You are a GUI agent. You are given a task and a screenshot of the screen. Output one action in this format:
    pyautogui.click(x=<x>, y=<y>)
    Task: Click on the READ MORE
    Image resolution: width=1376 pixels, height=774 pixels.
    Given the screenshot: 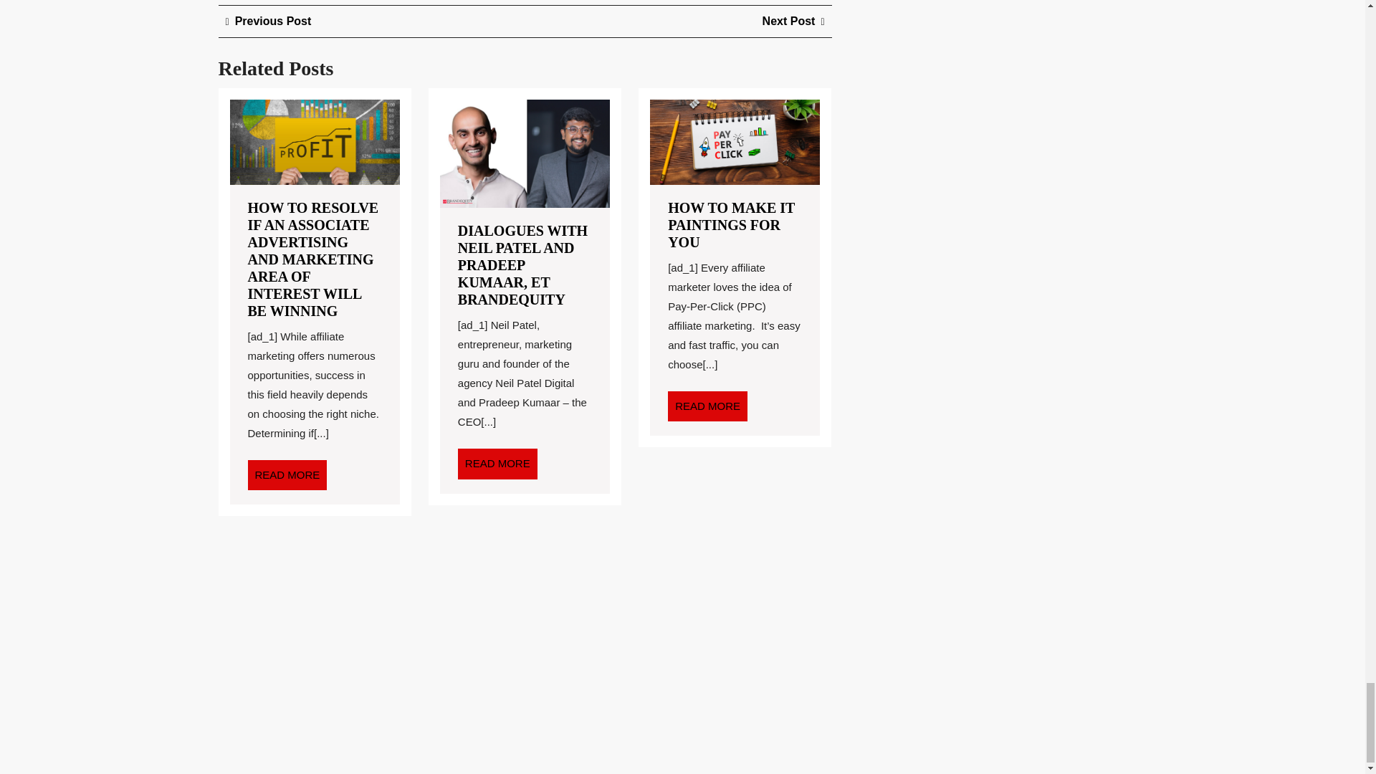 What is the action you would take?
    pyautogui.click(x=287, y=474)
    